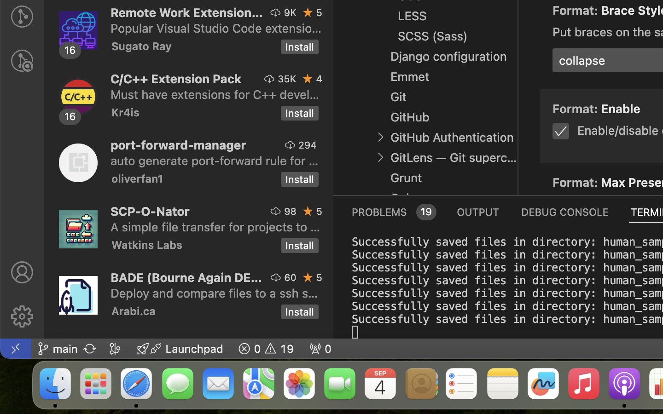 The width and height of the screenshot is (663, 414). What do you see at coordinates (70, 116) in the screenshot?
I see `16` at bounding box center [70, 116].